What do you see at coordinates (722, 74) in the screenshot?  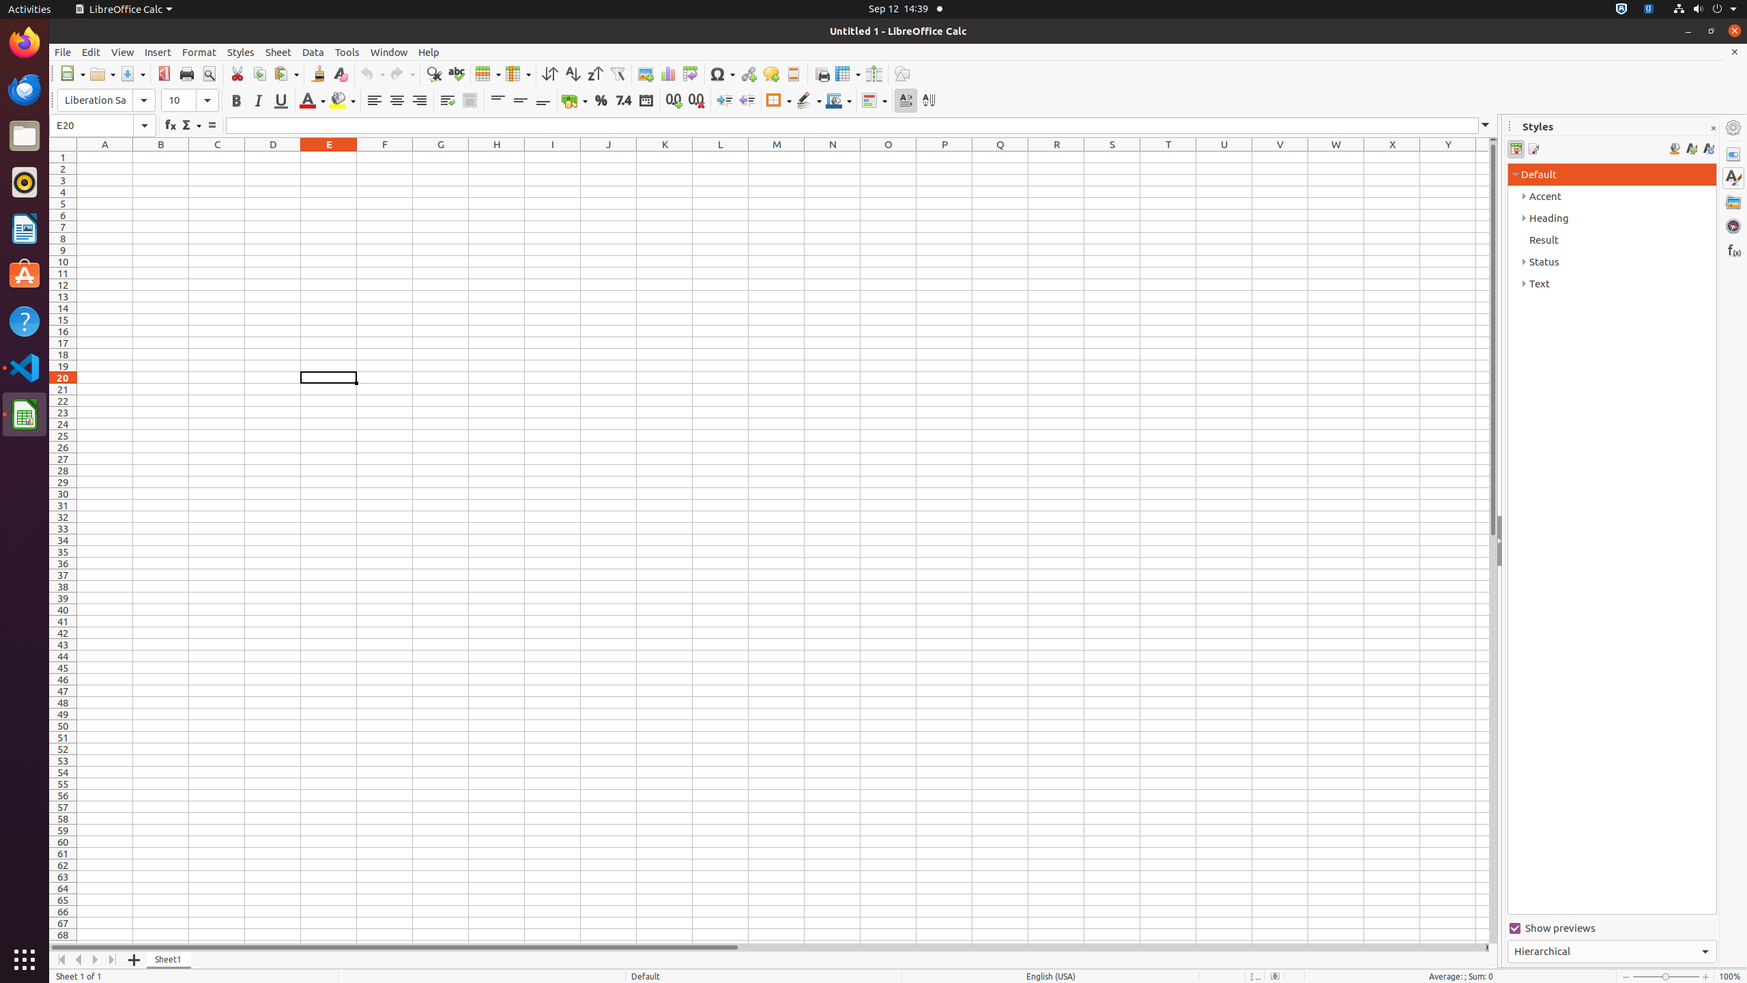 I see `Symbol` at bounding box center [722, 74].